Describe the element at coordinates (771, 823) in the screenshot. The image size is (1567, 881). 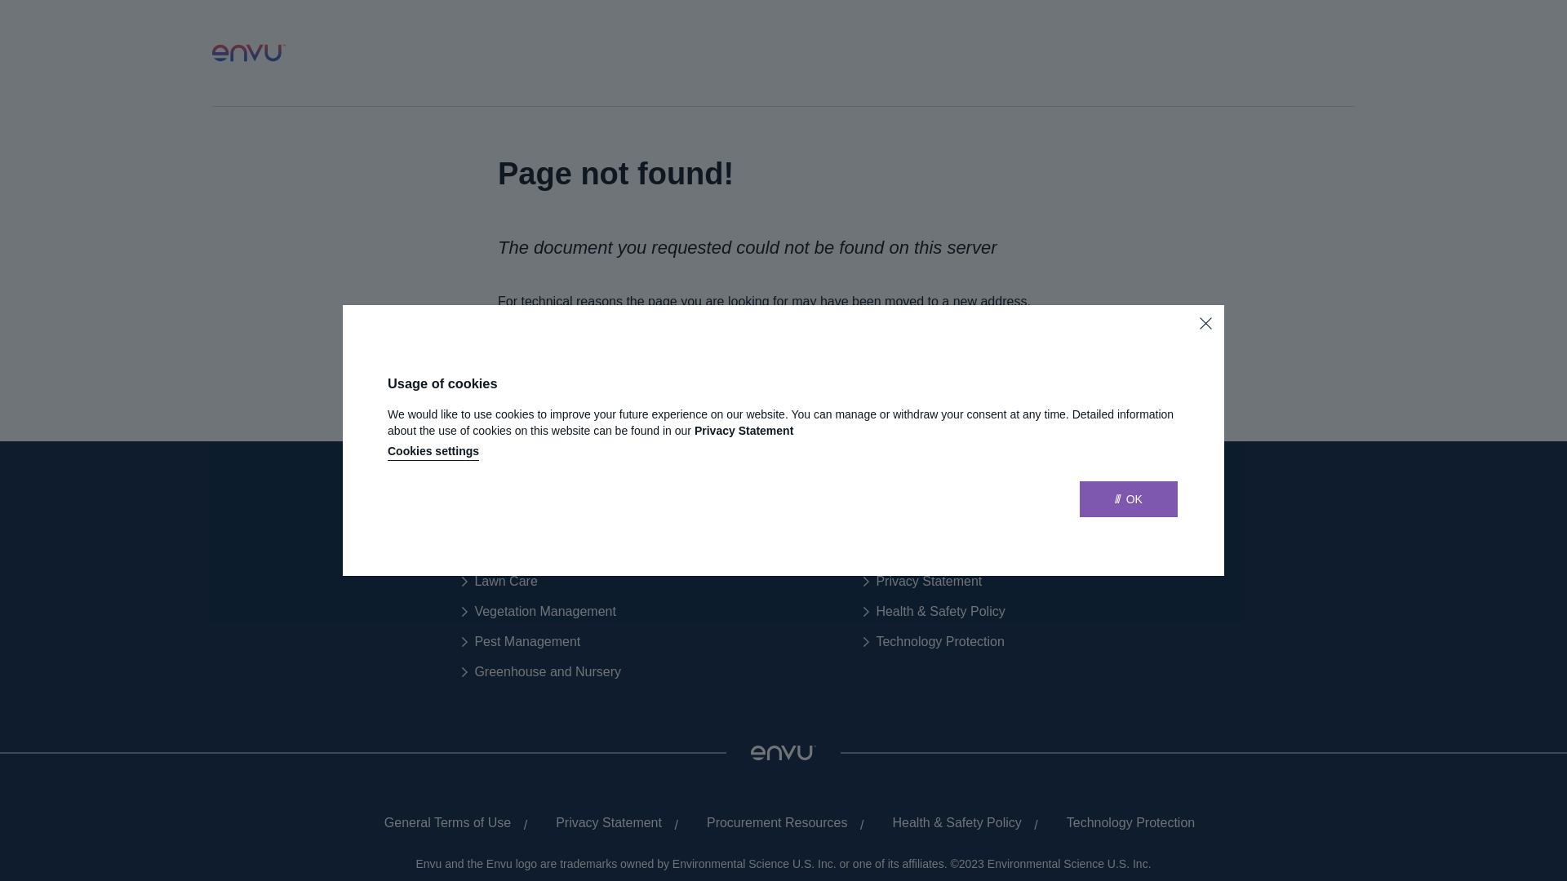
I see `Procurement Resources` at that location.